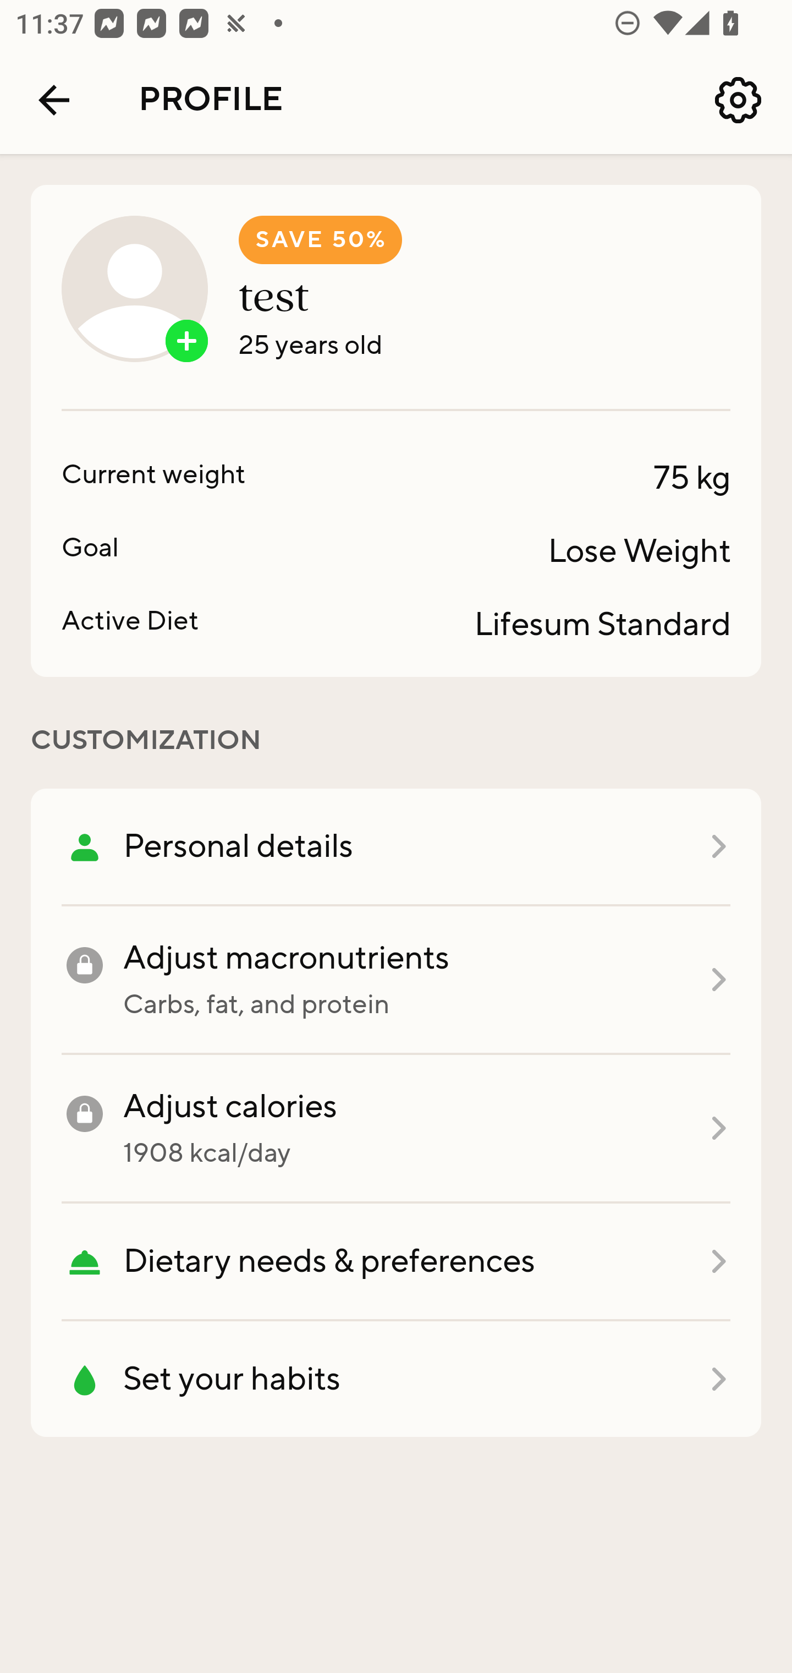 This screenshot has height=1673, width=792. Describe the element at coordinates (396, 1129) in the screenshot. I see `Adjust calories 1908 kcal/day` at that location.